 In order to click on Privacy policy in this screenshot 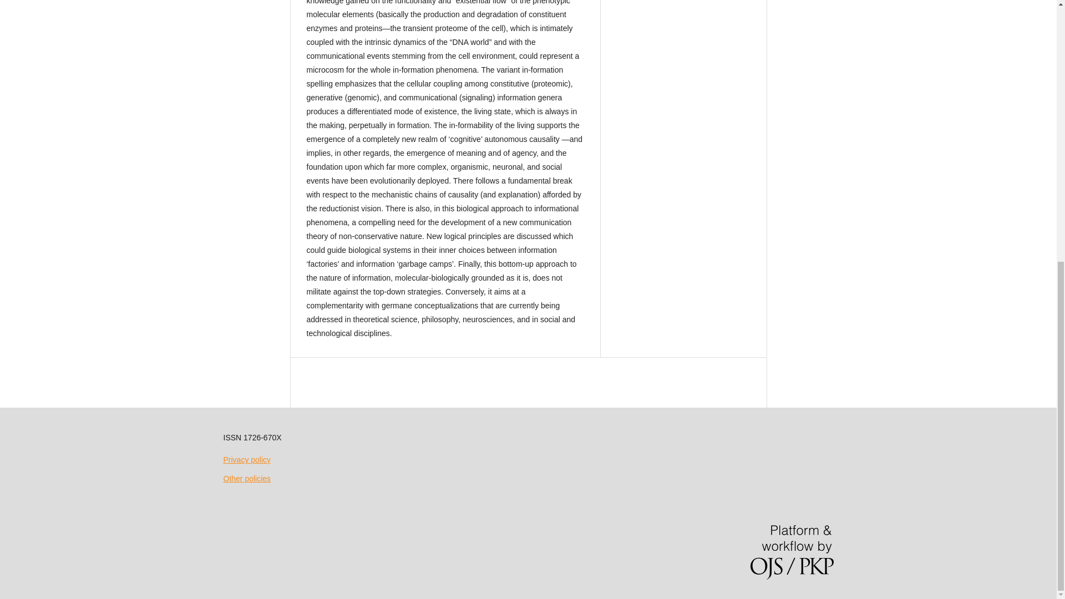, I will do `click(246, 459)`.